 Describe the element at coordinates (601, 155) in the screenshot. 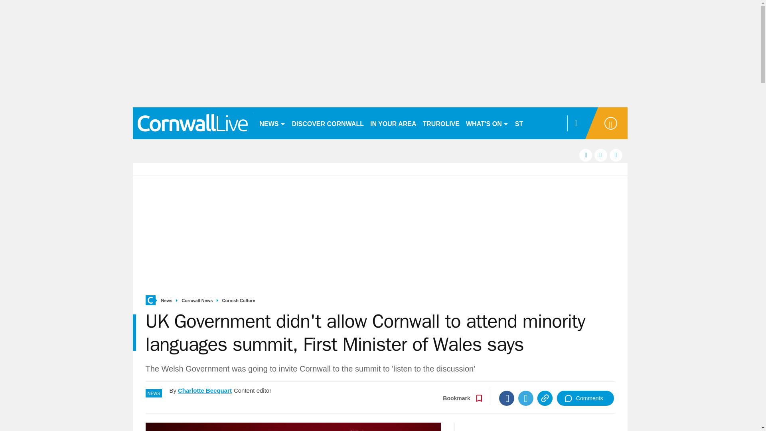

I see `twitter` at that location.